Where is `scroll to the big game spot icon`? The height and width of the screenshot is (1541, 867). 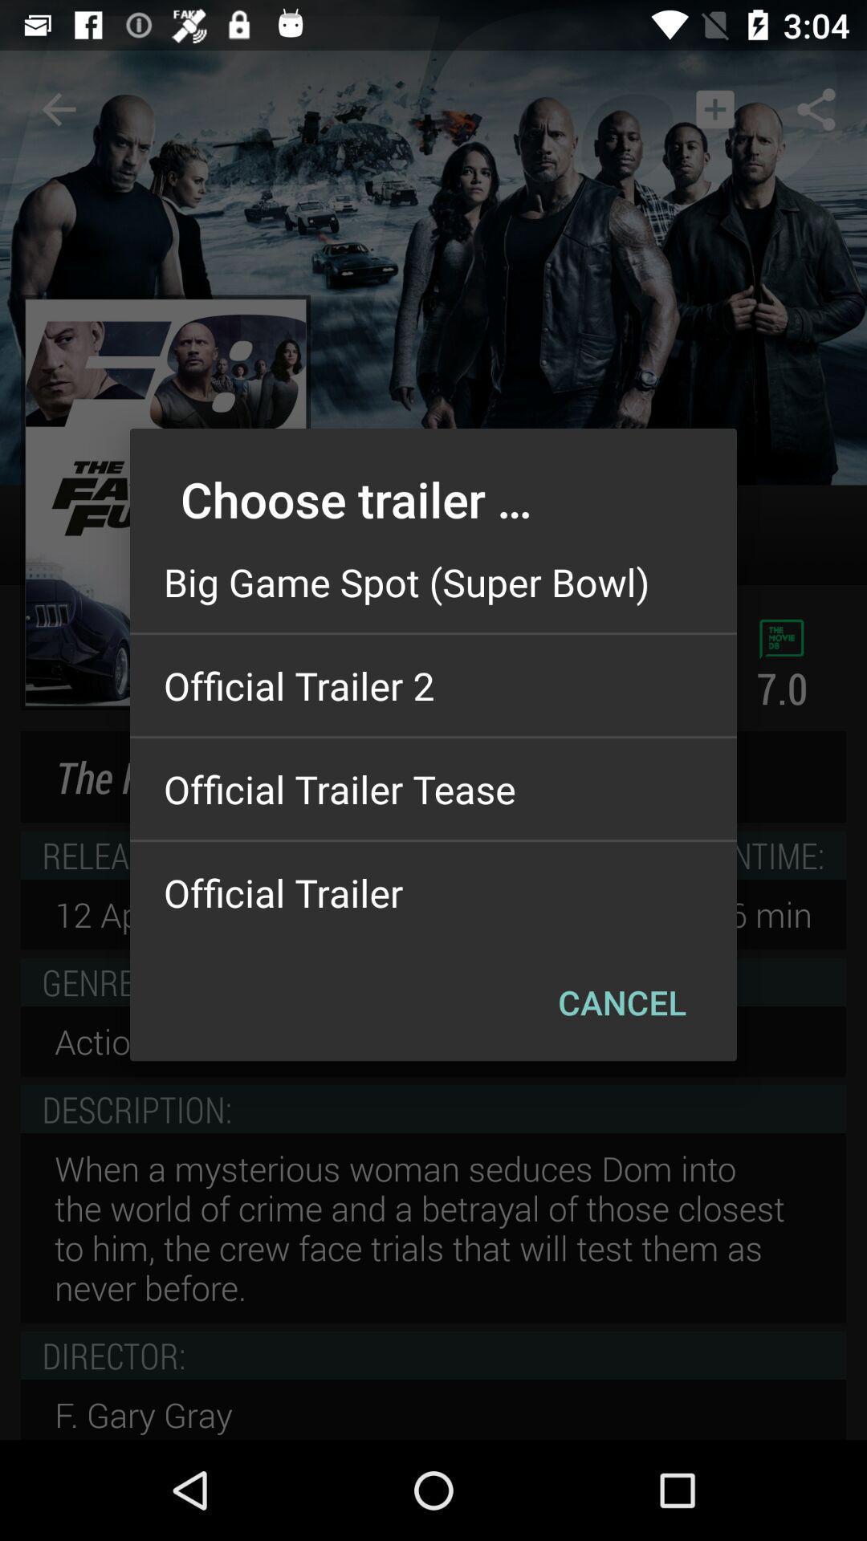
scroll to the big game spot icon is located at coordinates (433, 582).